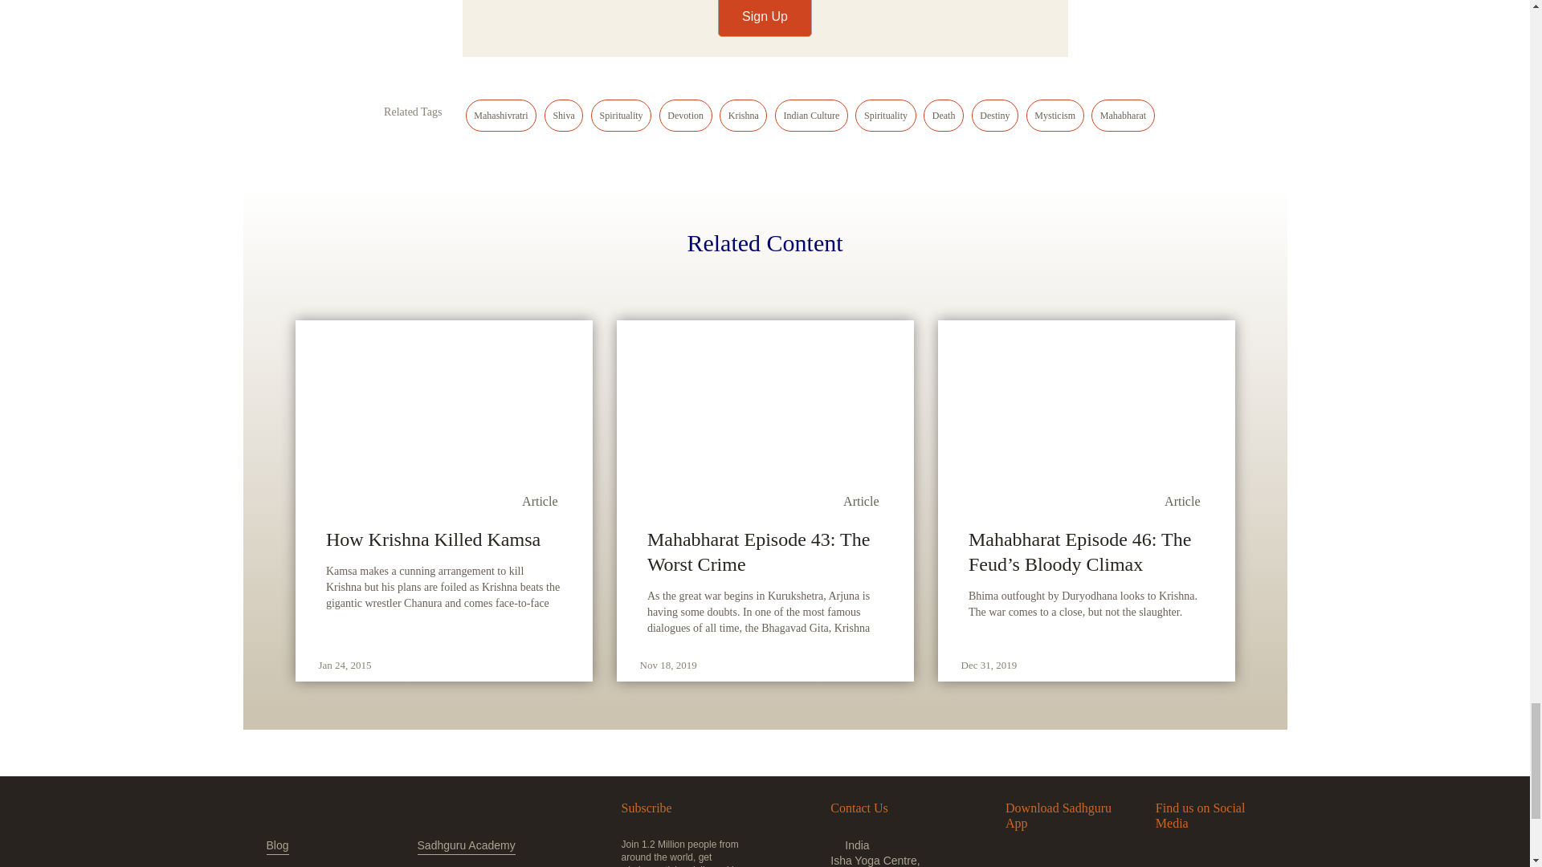 This screenshot has width=1542, height=867. What do you see at coordinates (443, 539) in the screenshot?
I see `How Krishna Killed Kamsa` at bounding box center [443, 539].